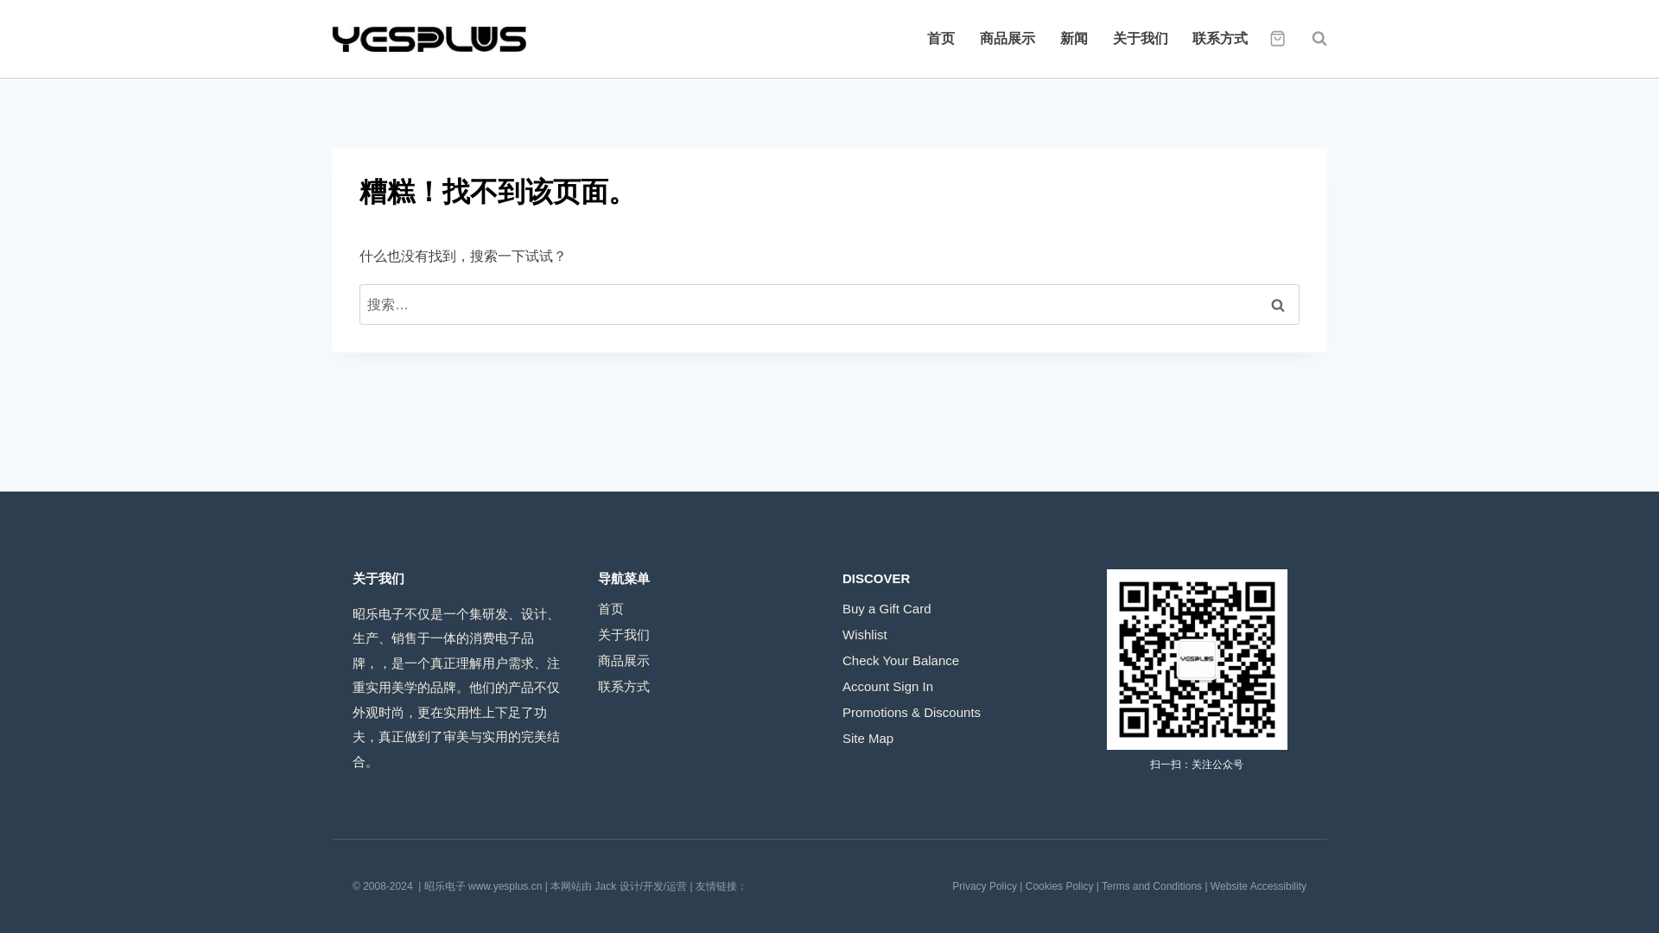  I want to click on Site Map, so click(952, 738).